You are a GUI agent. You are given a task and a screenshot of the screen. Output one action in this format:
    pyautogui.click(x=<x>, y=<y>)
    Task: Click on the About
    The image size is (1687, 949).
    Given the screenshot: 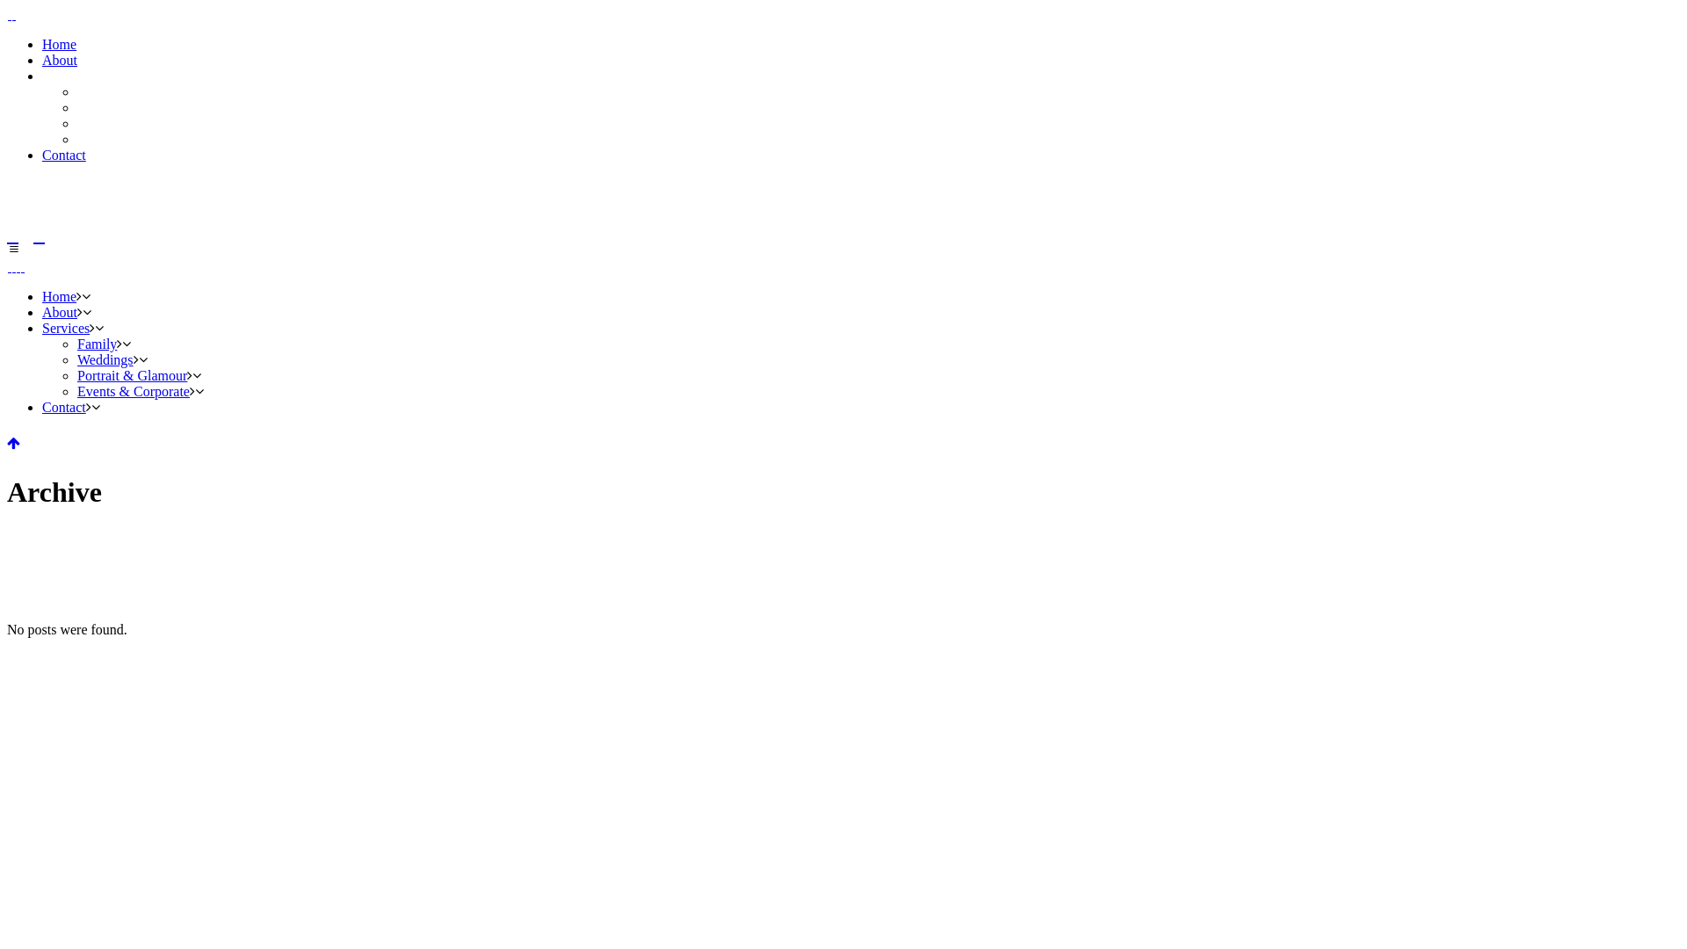 What is the action you would take?
    pyautogui.click(x=60, y=313)
    